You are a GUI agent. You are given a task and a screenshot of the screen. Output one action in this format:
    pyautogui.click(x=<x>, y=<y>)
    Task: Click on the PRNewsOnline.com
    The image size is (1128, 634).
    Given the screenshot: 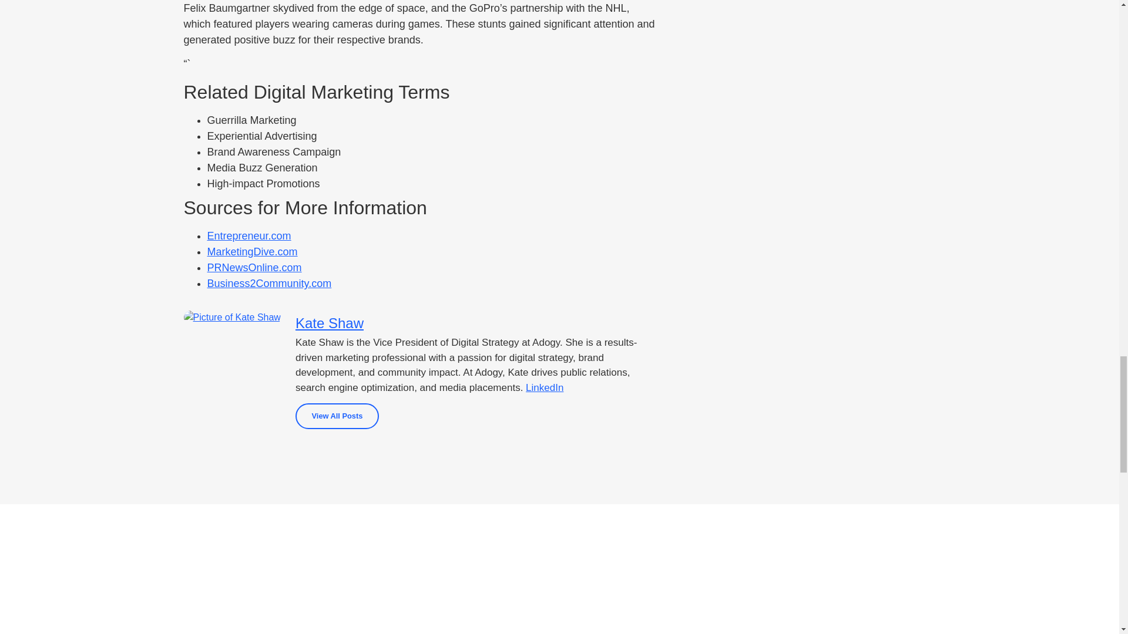 What is the action you would take?
    pyautogui.click(x=254, y=268)
    